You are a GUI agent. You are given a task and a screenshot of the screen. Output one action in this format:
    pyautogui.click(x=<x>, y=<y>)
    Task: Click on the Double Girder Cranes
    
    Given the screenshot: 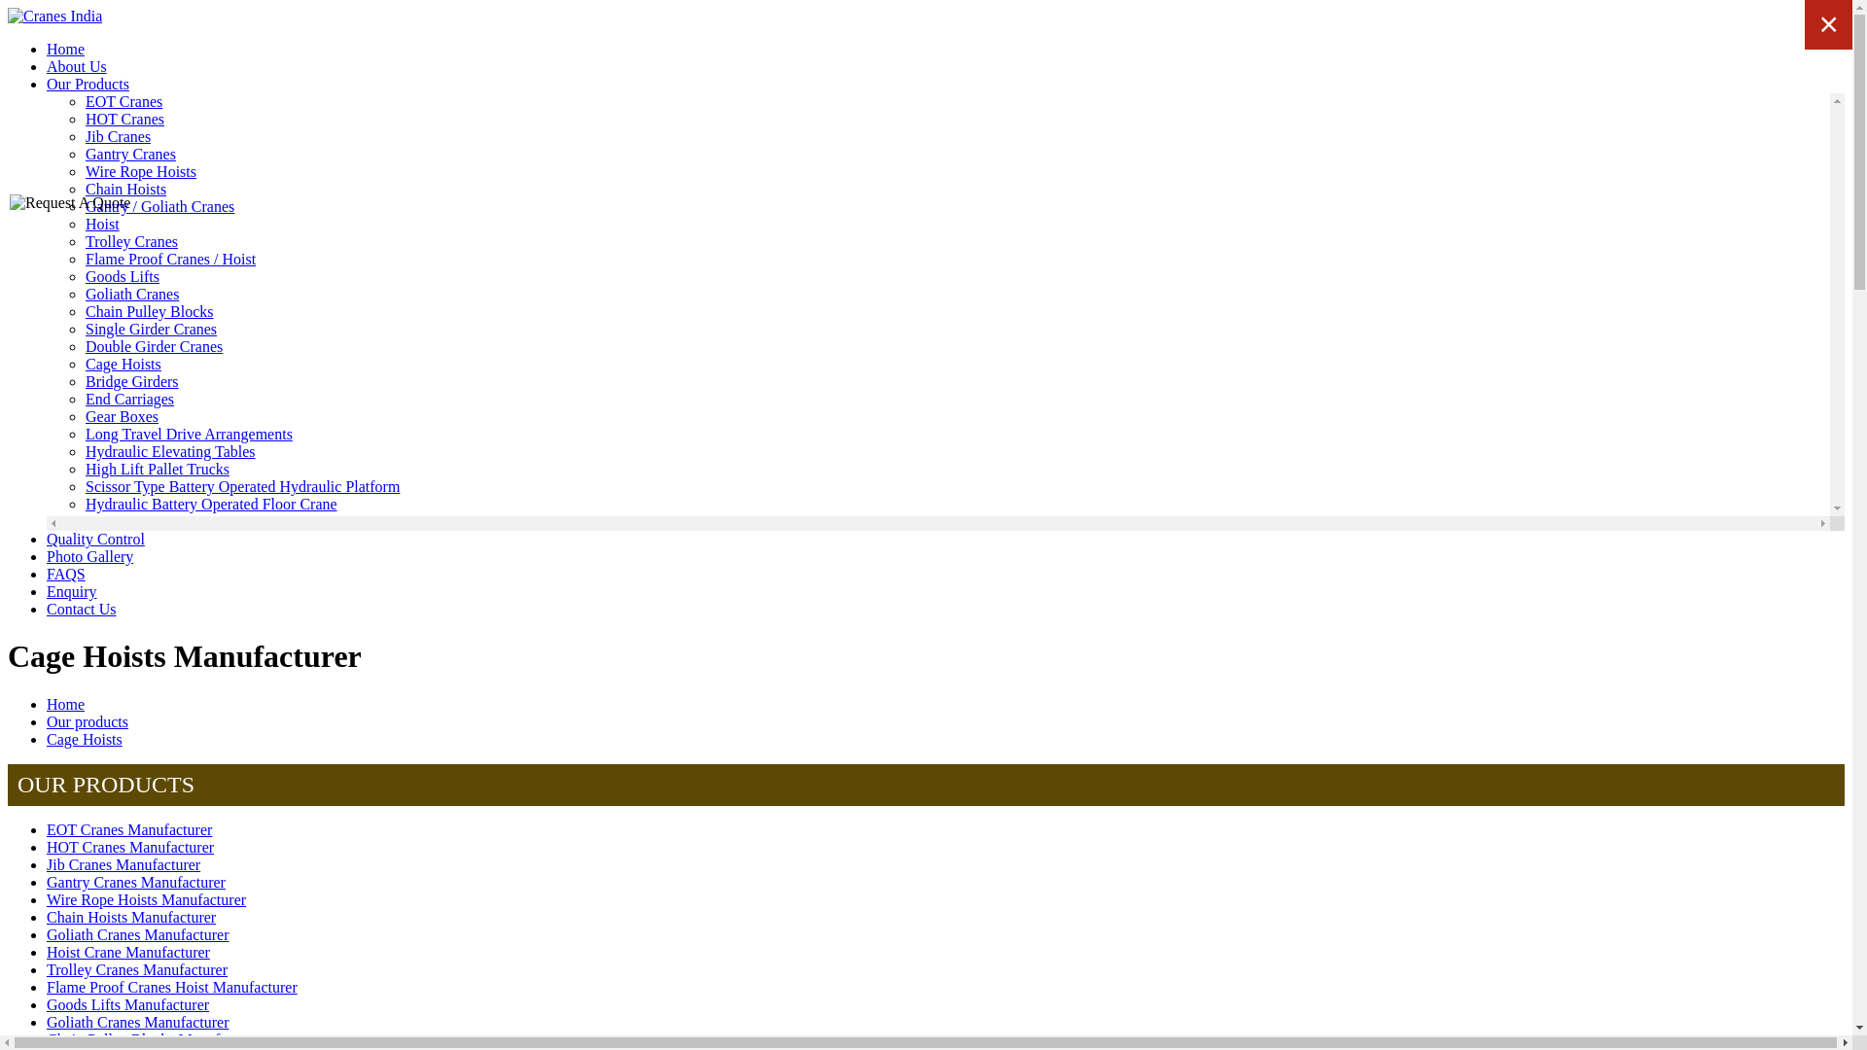 What is the action you would take?
    pyautogui.click(x=154, y=346)
    